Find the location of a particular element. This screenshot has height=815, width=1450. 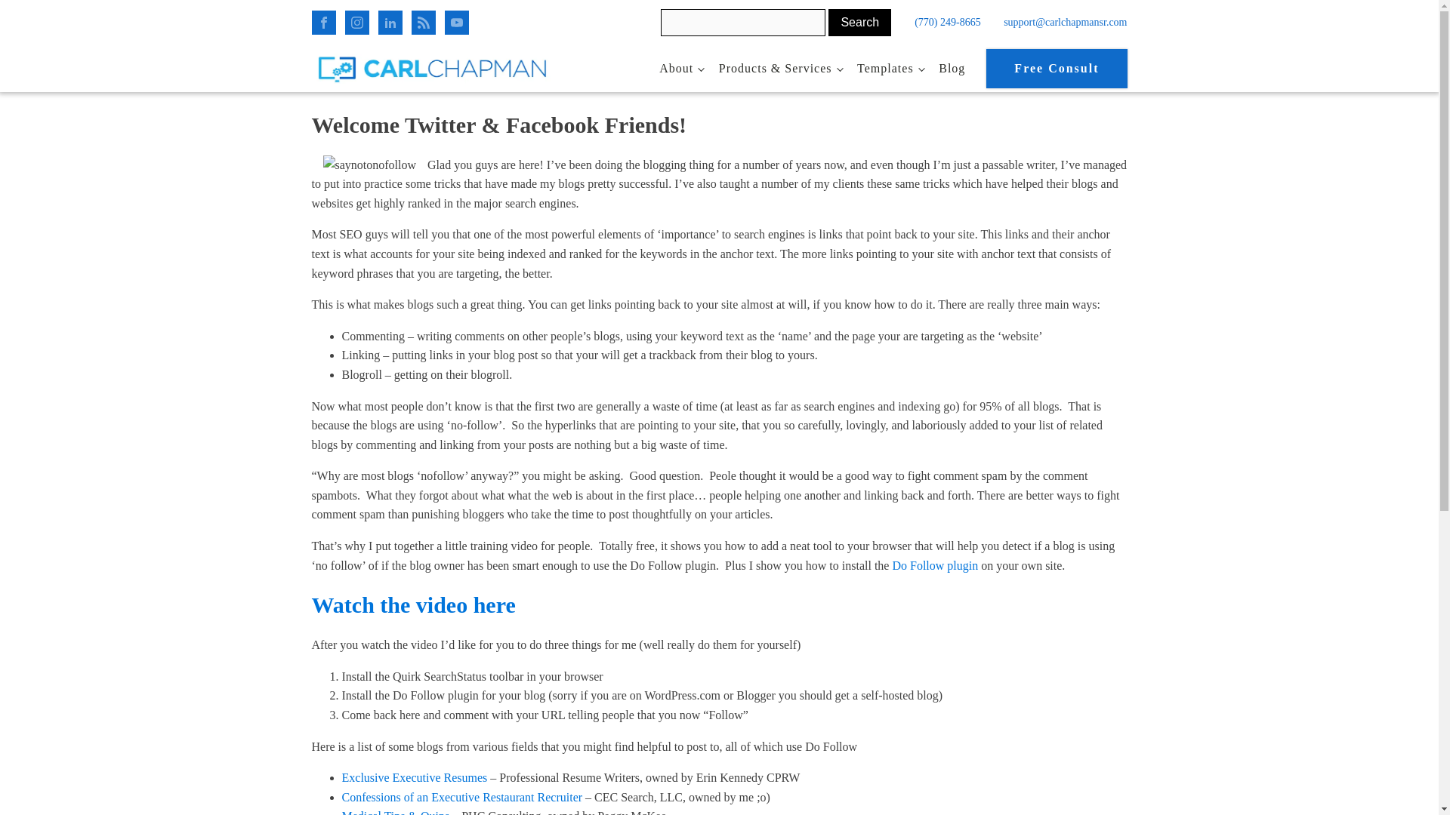

Free Consult is located at coordinates (1056, 68).